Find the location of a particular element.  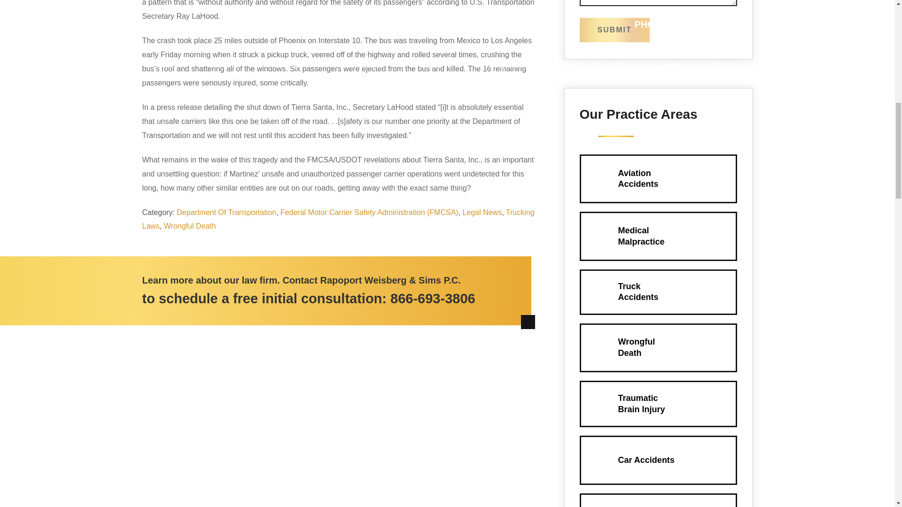

Legal News is located at coordinates (658, 347).